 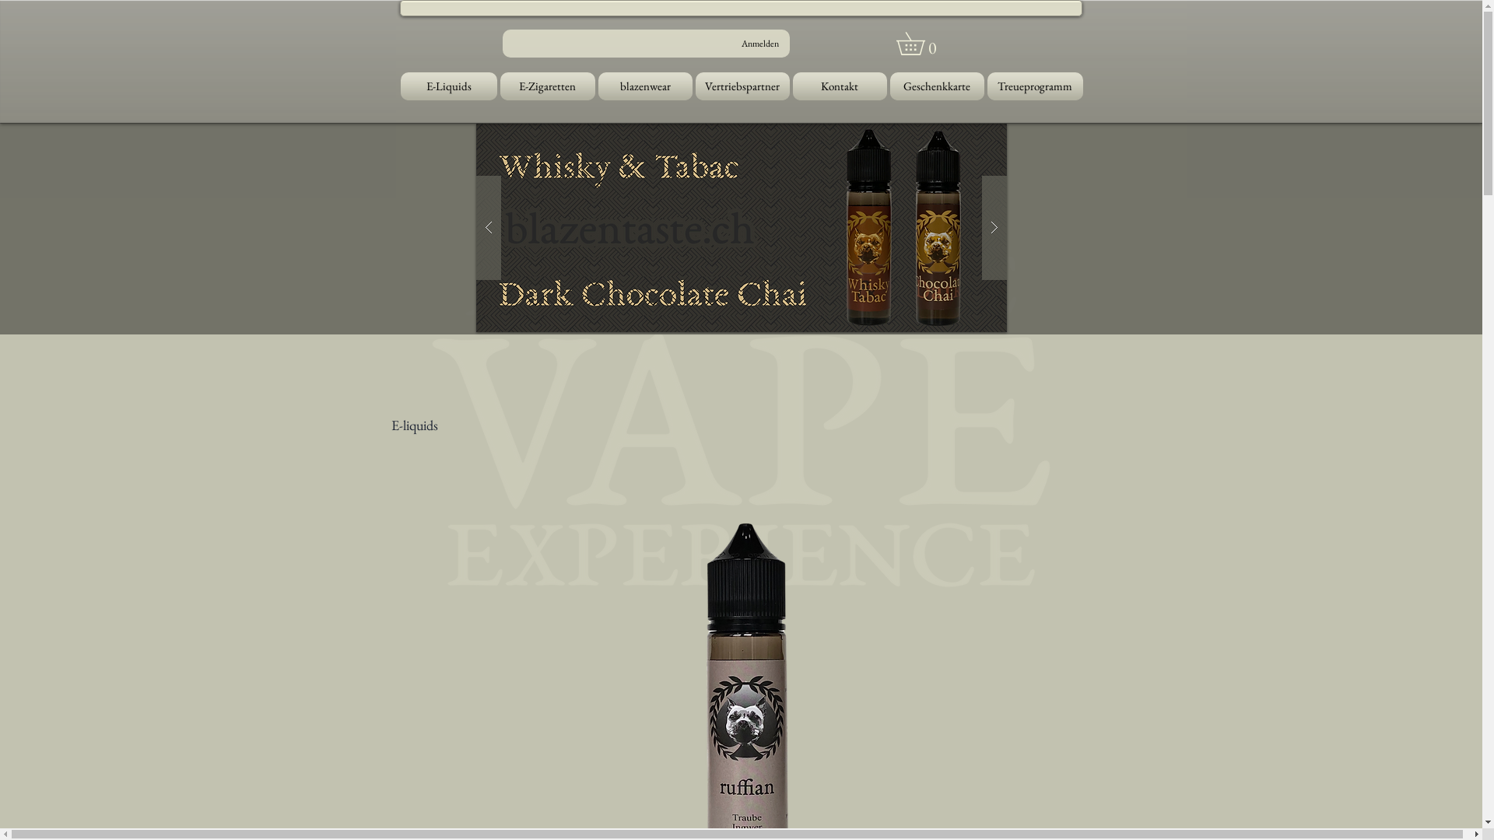 I want to click on Kontakt, so click(x=839, y=86).